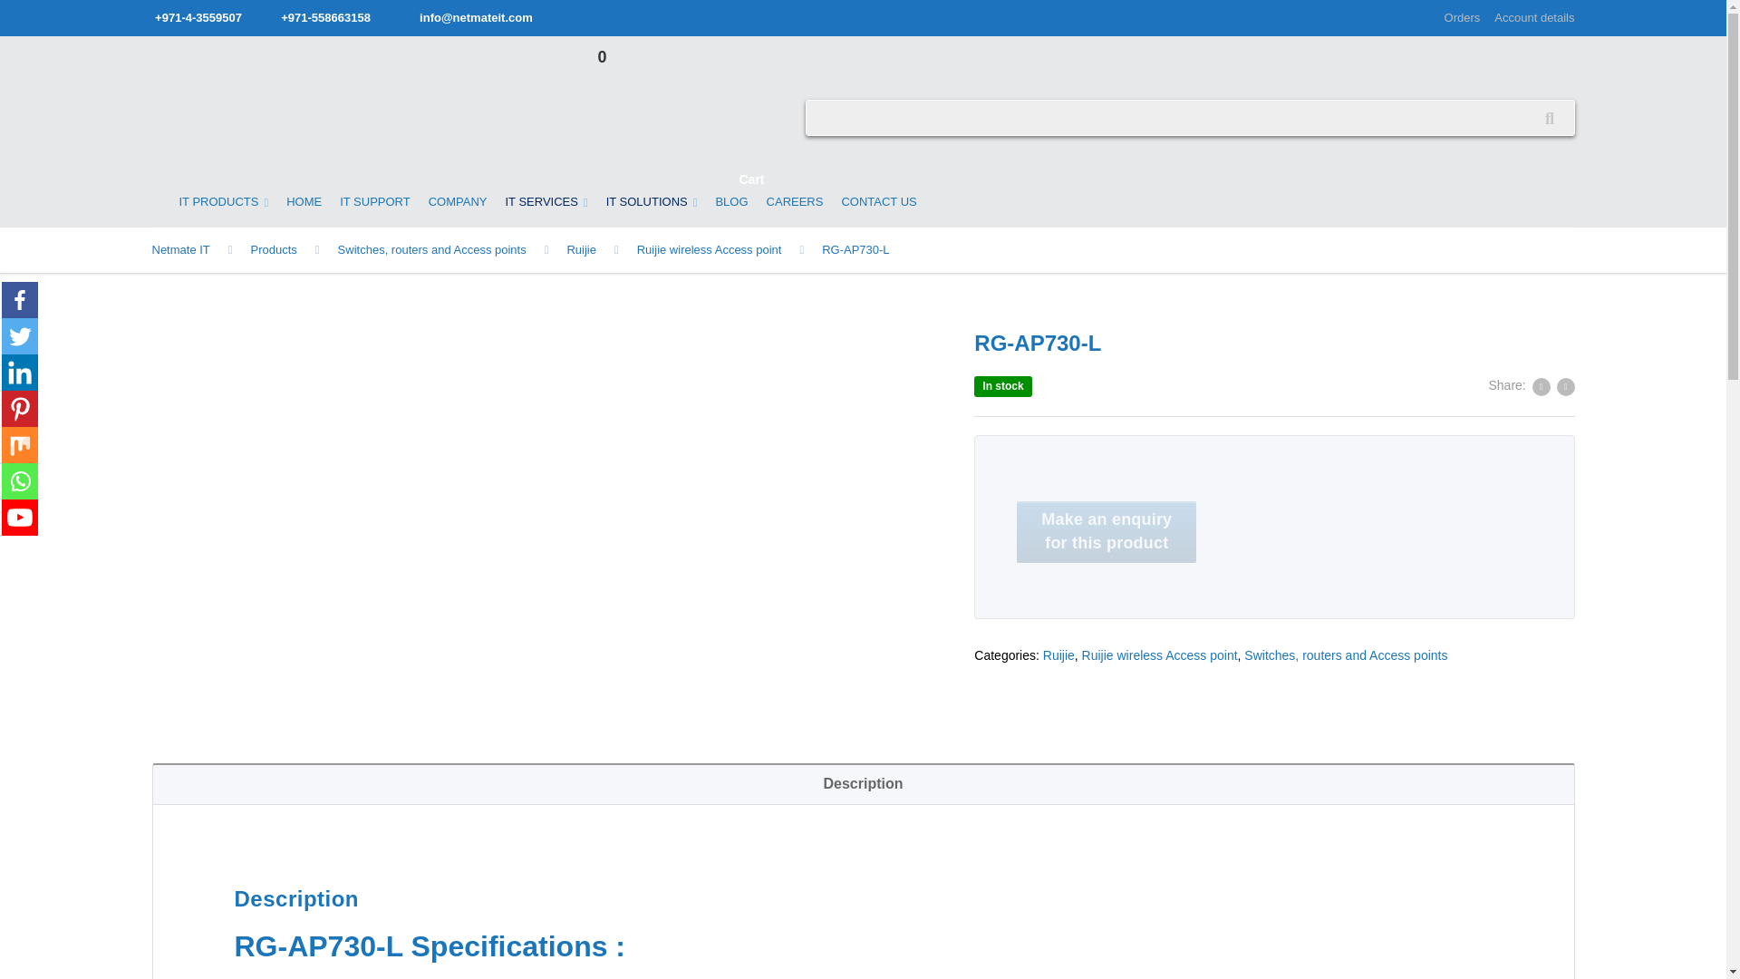 The height and width of the screenshot is (979, 1740). Describe the element at coordinates (602, 250) in the screenshot. I see `Go to the Ruijie Category archives.` at that location.